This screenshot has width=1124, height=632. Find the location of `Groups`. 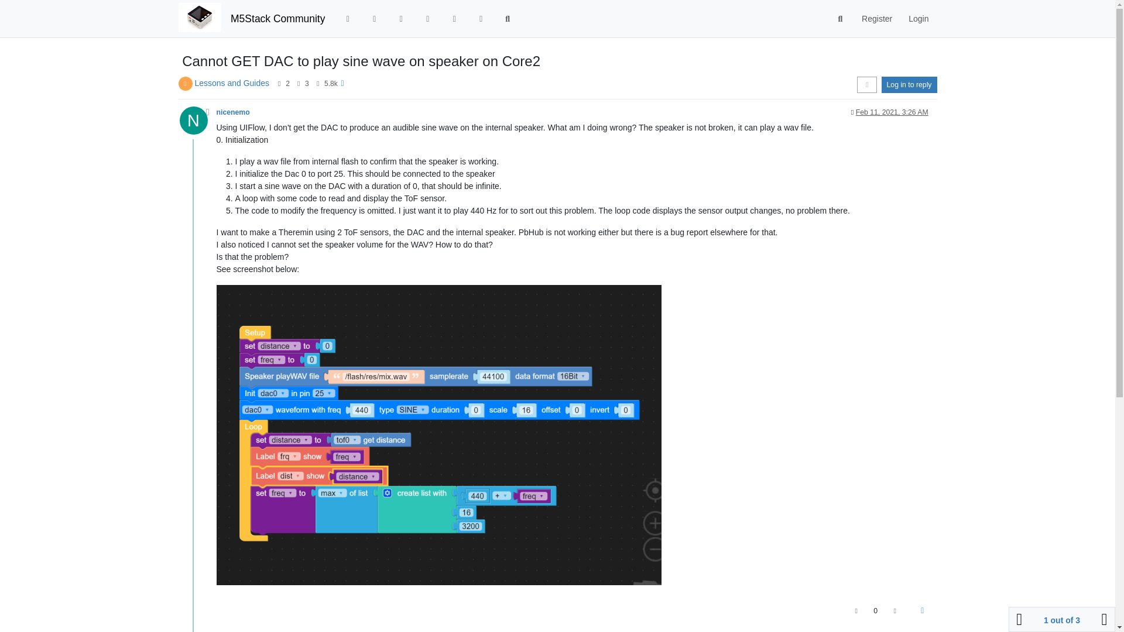

Groups is located at coordinates (481, 19).